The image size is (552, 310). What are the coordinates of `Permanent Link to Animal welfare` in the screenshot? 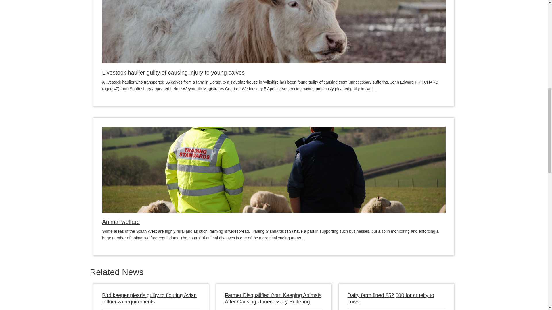 It's located at (121, 222).